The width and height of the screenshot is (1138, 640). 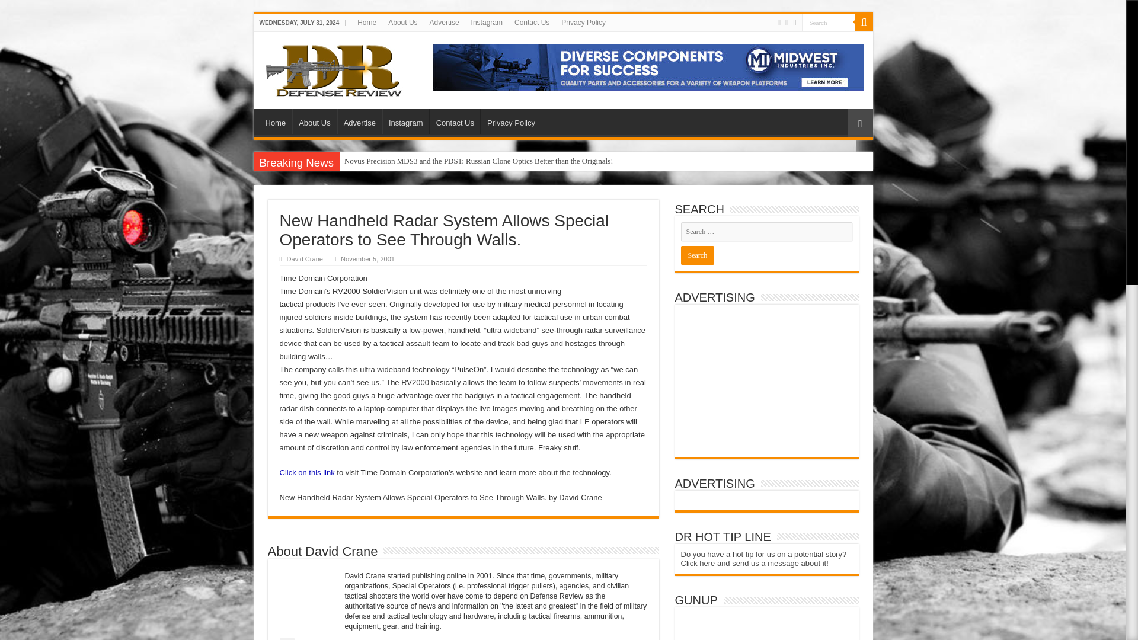 I want to click on Search, so click(x=827, y=21).